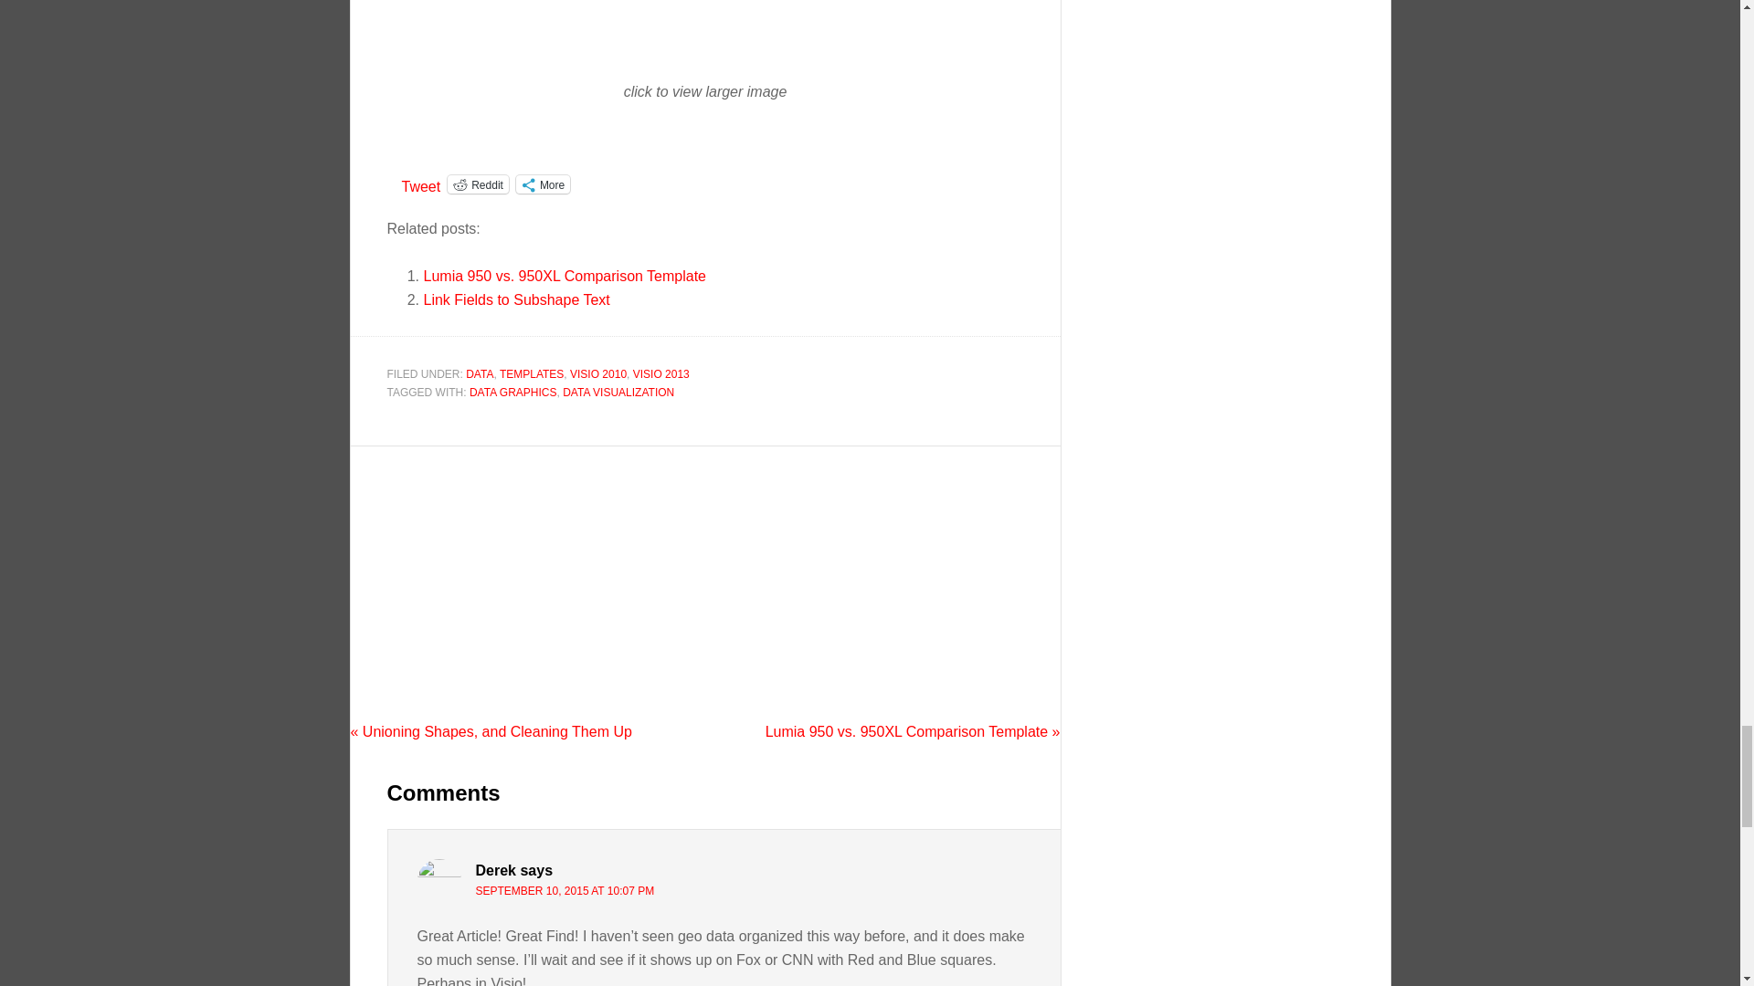 Image resolution: width=1754 pixels, height=986 pixels. I want to click on Lumia 950 vs. 950XL Comparison Template, so click(565, 276).